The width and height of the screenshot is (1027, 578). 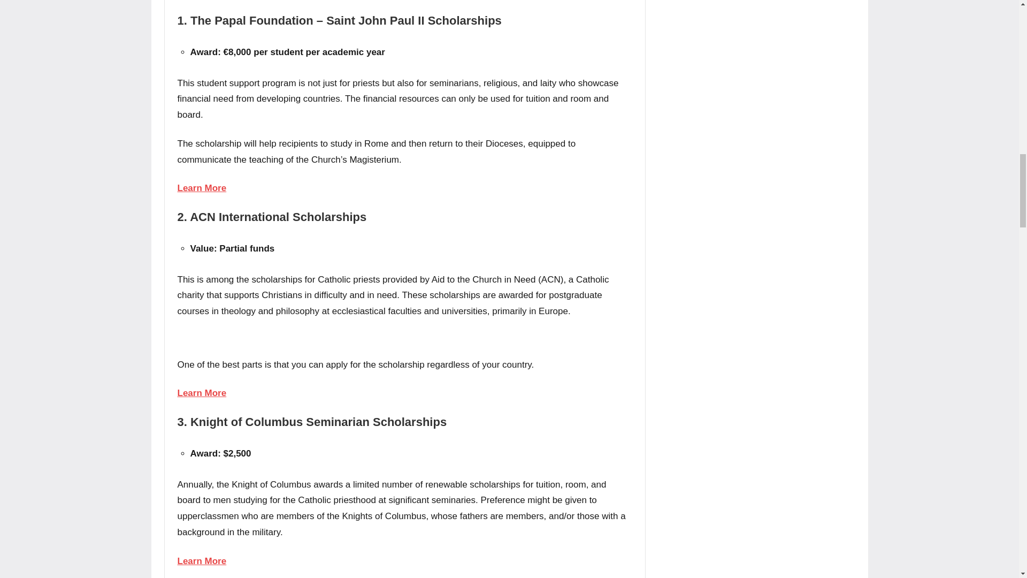 I want to click on Learn More, so click(x=202, y=561).